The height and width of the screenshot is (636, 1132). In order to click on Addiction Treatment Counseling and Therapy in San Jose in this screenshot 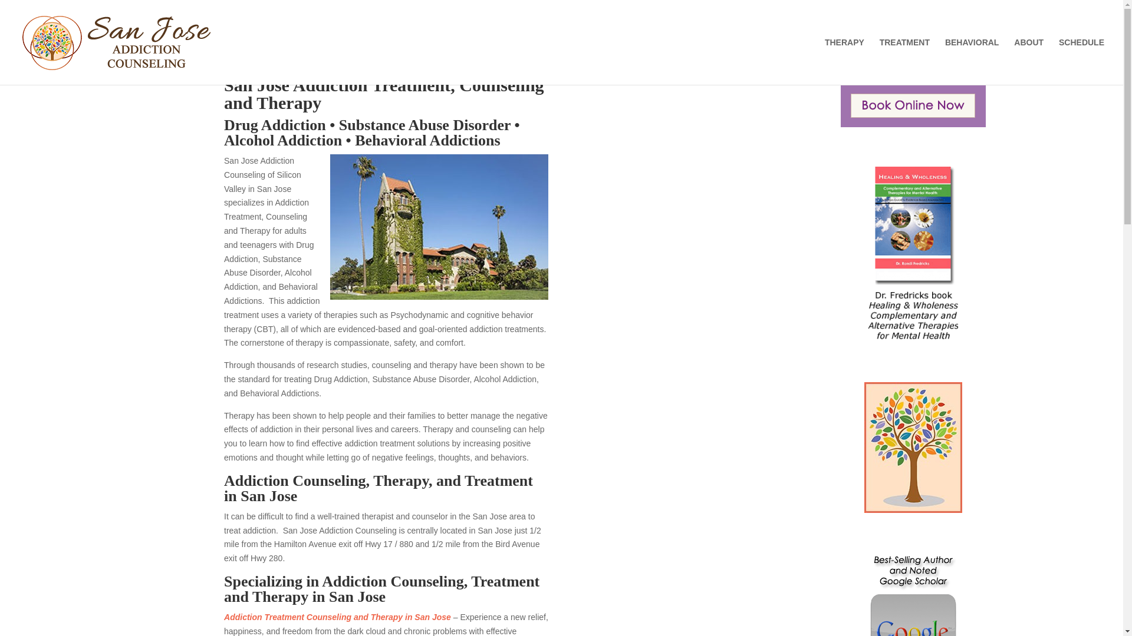, I will do `click(337, 617)`.